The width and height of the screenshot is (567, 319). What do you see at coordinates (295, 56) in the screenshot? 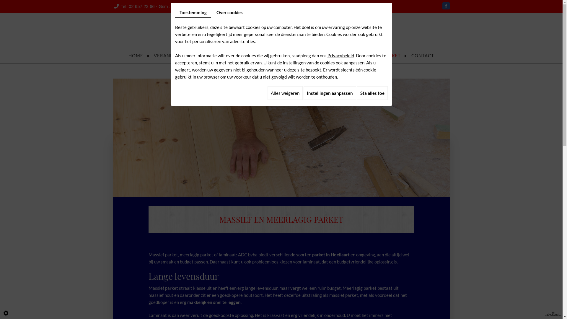
I see `ROLLUIKEN` at bounding box center [295, 56].